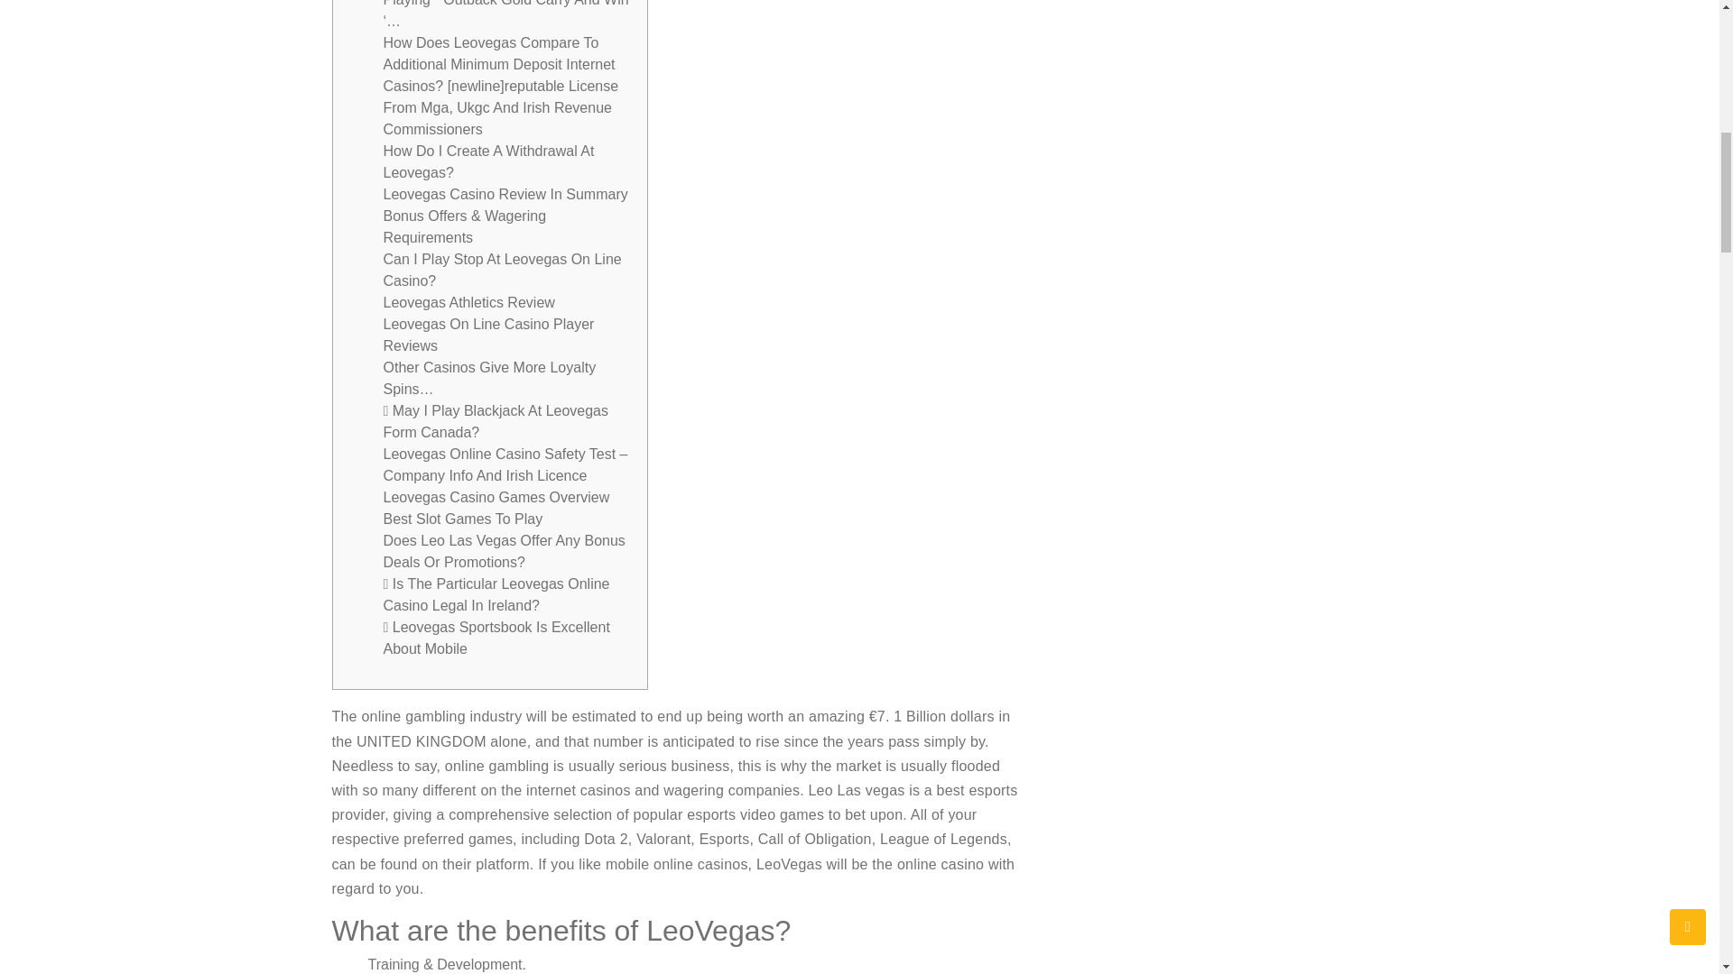 This screenshot has width=1733, height=974. What do you see at coordinates (462, 519) in the screenshot?
I see `Best Slot Games To Play` at bounding box center [462, 519].